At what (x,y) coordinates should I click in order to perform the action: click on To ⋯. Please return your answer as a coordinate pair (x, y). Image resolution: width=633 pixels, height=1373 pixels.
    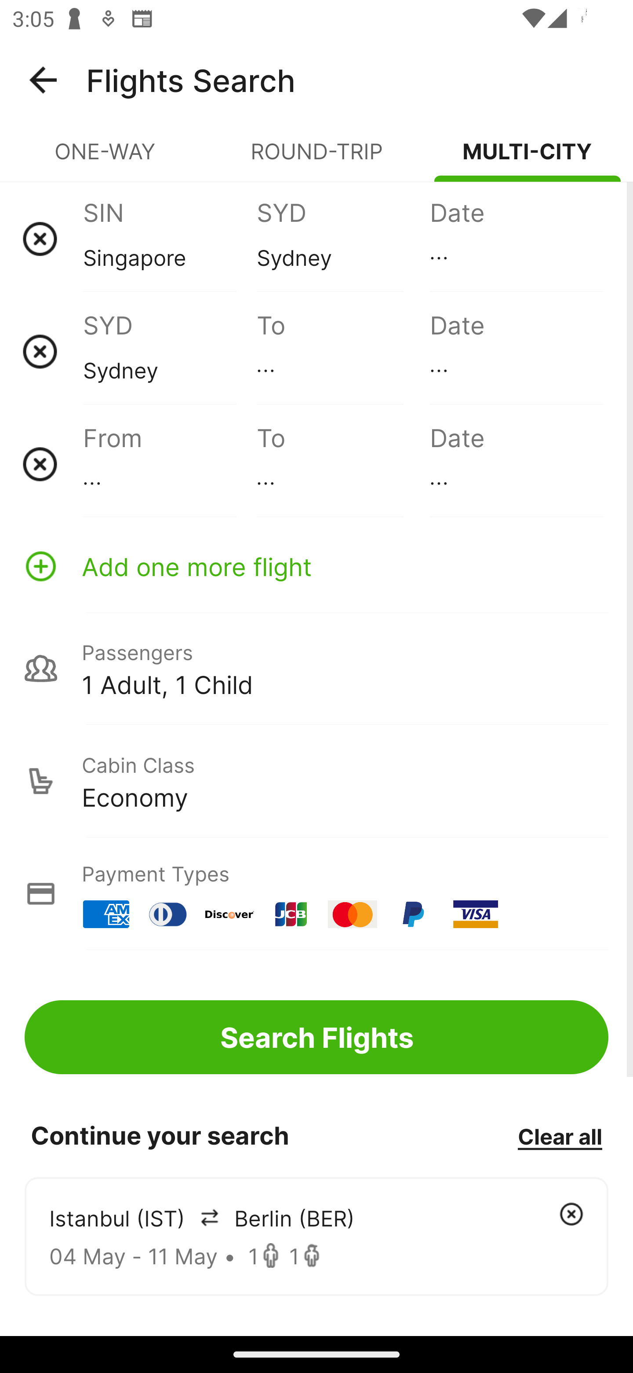
    Looking at the image, I should click on (343, 464).